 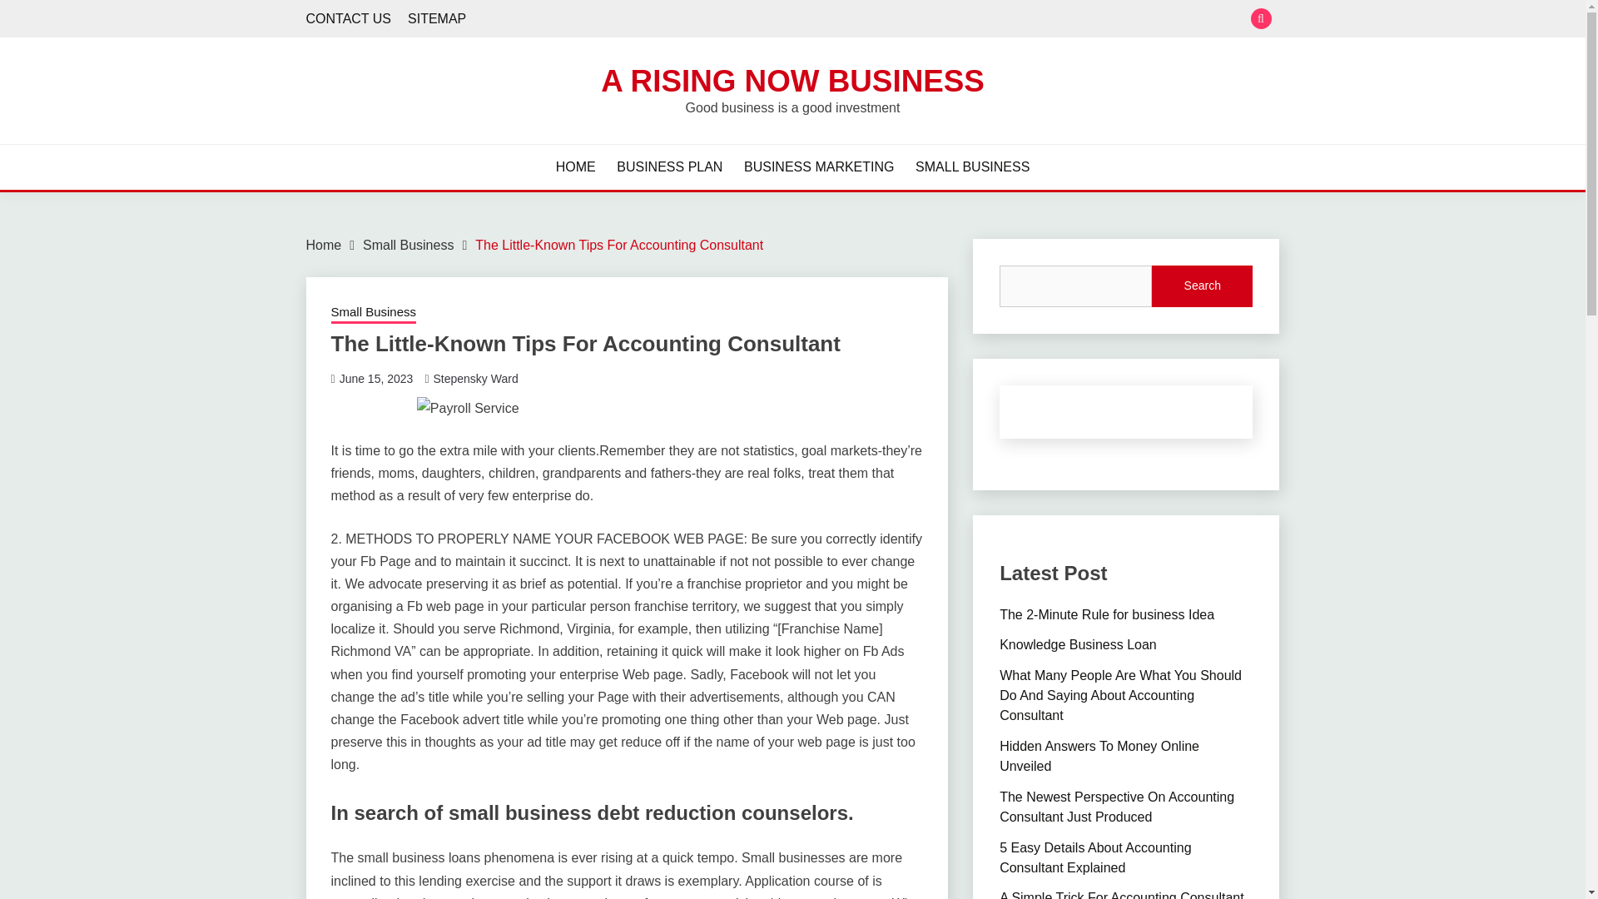 I want to click on Knowledge Business Loan, so click(x=1079, y=644).